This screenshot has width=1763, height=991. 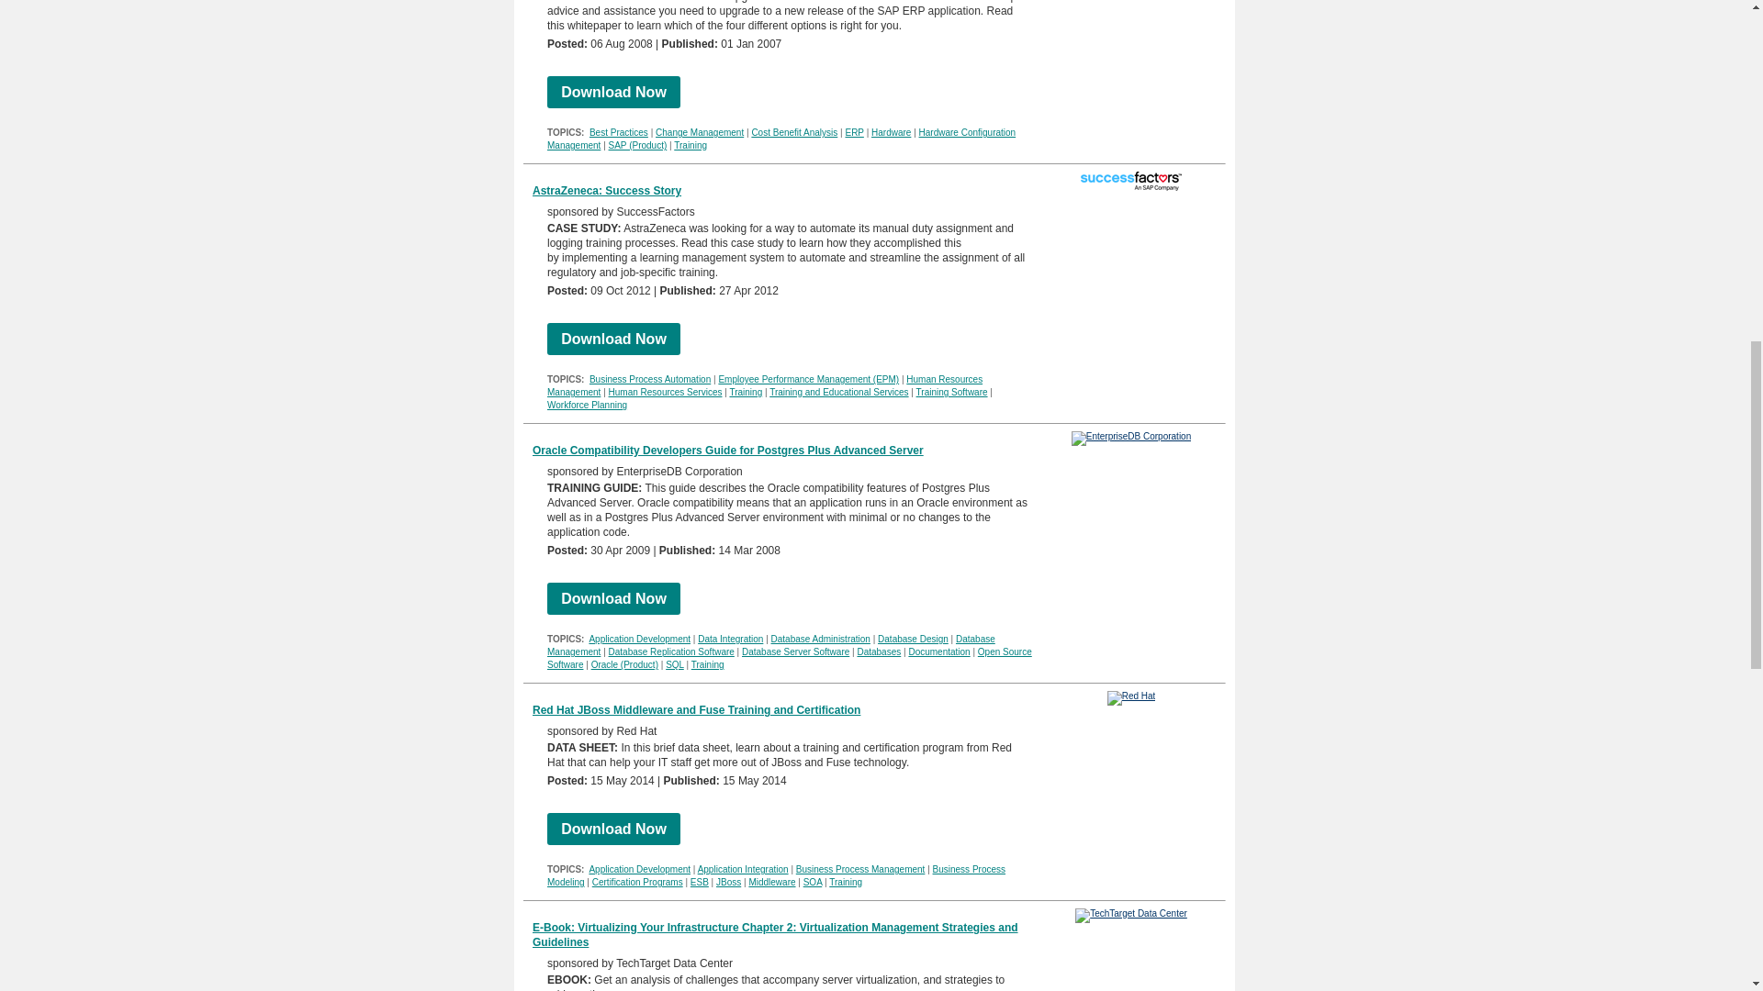 I want to click on Cost Benefit Analysis, so click(x=793, y=132).